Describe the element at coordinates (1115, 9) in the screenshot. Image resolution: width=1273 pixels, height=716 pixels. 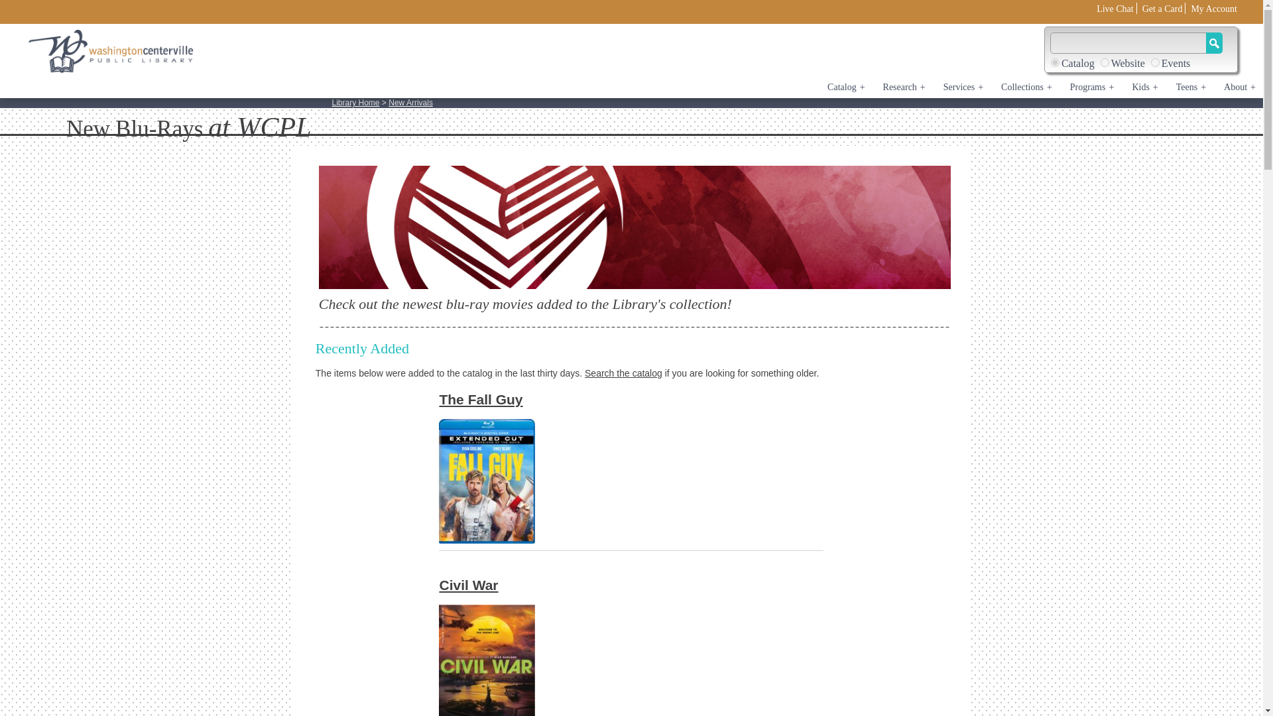
I see `Link opens in new window` at that location.